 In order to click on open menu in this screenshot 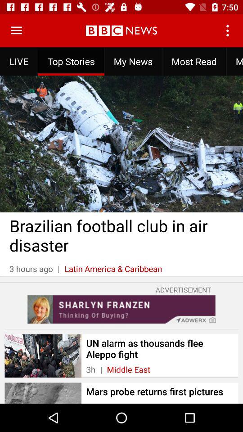, I will do `click(16, 31)`.